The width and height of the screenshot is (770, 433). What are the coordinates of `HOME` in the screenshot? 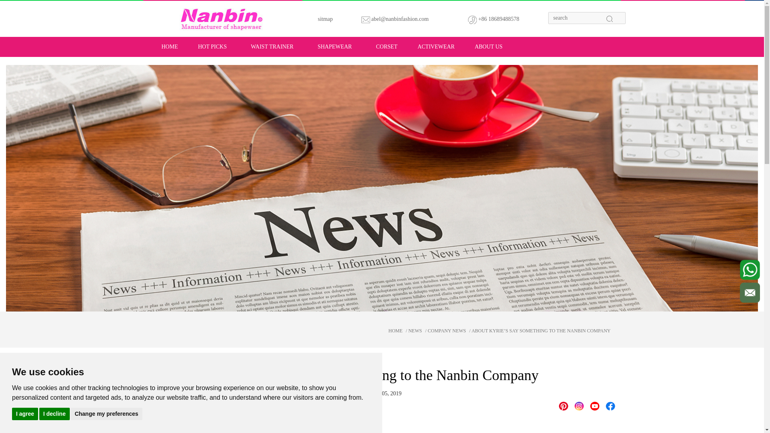 It's located at (388, 330).